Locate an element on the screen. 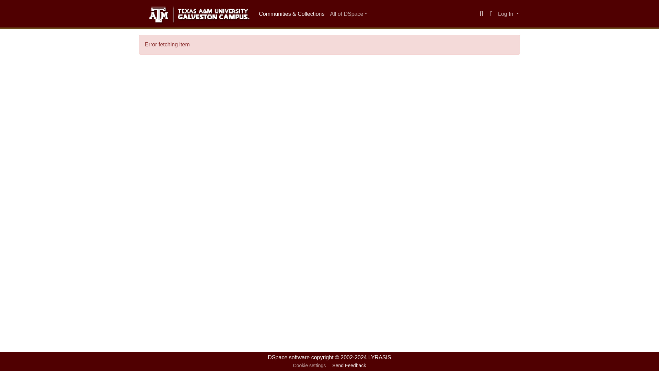 This screenshot has width=659, height=371. Search is located at coordinates (481, 14).